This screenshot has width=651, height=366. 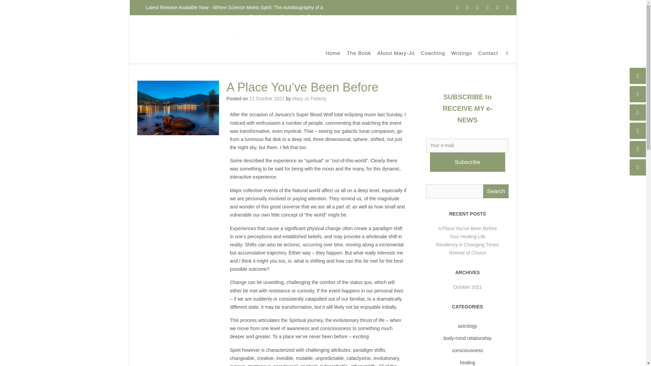 What do you see at coordinates (488, 53) in the screenshot?
I see `Contact` at bounding box center [488, 53].